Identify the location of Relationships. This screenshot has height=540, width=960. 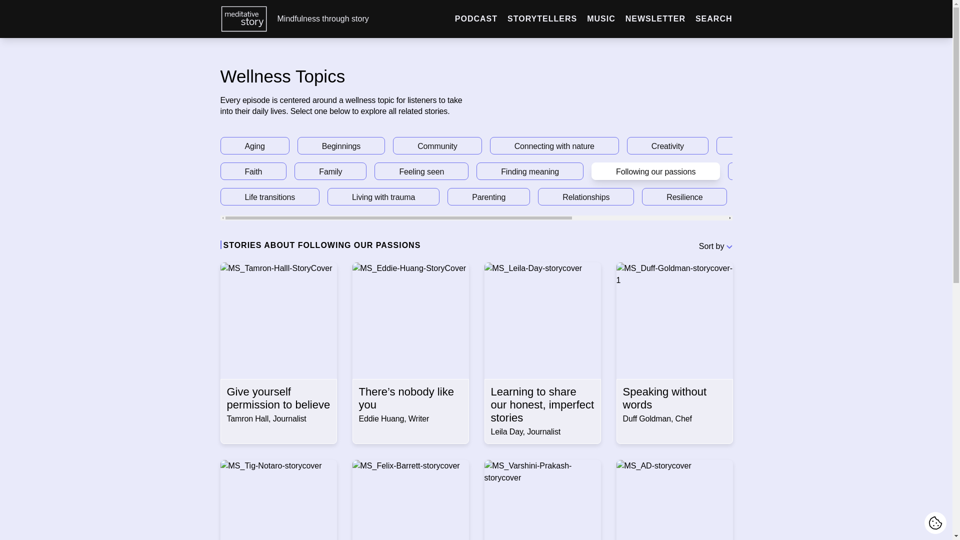
(585, 196).